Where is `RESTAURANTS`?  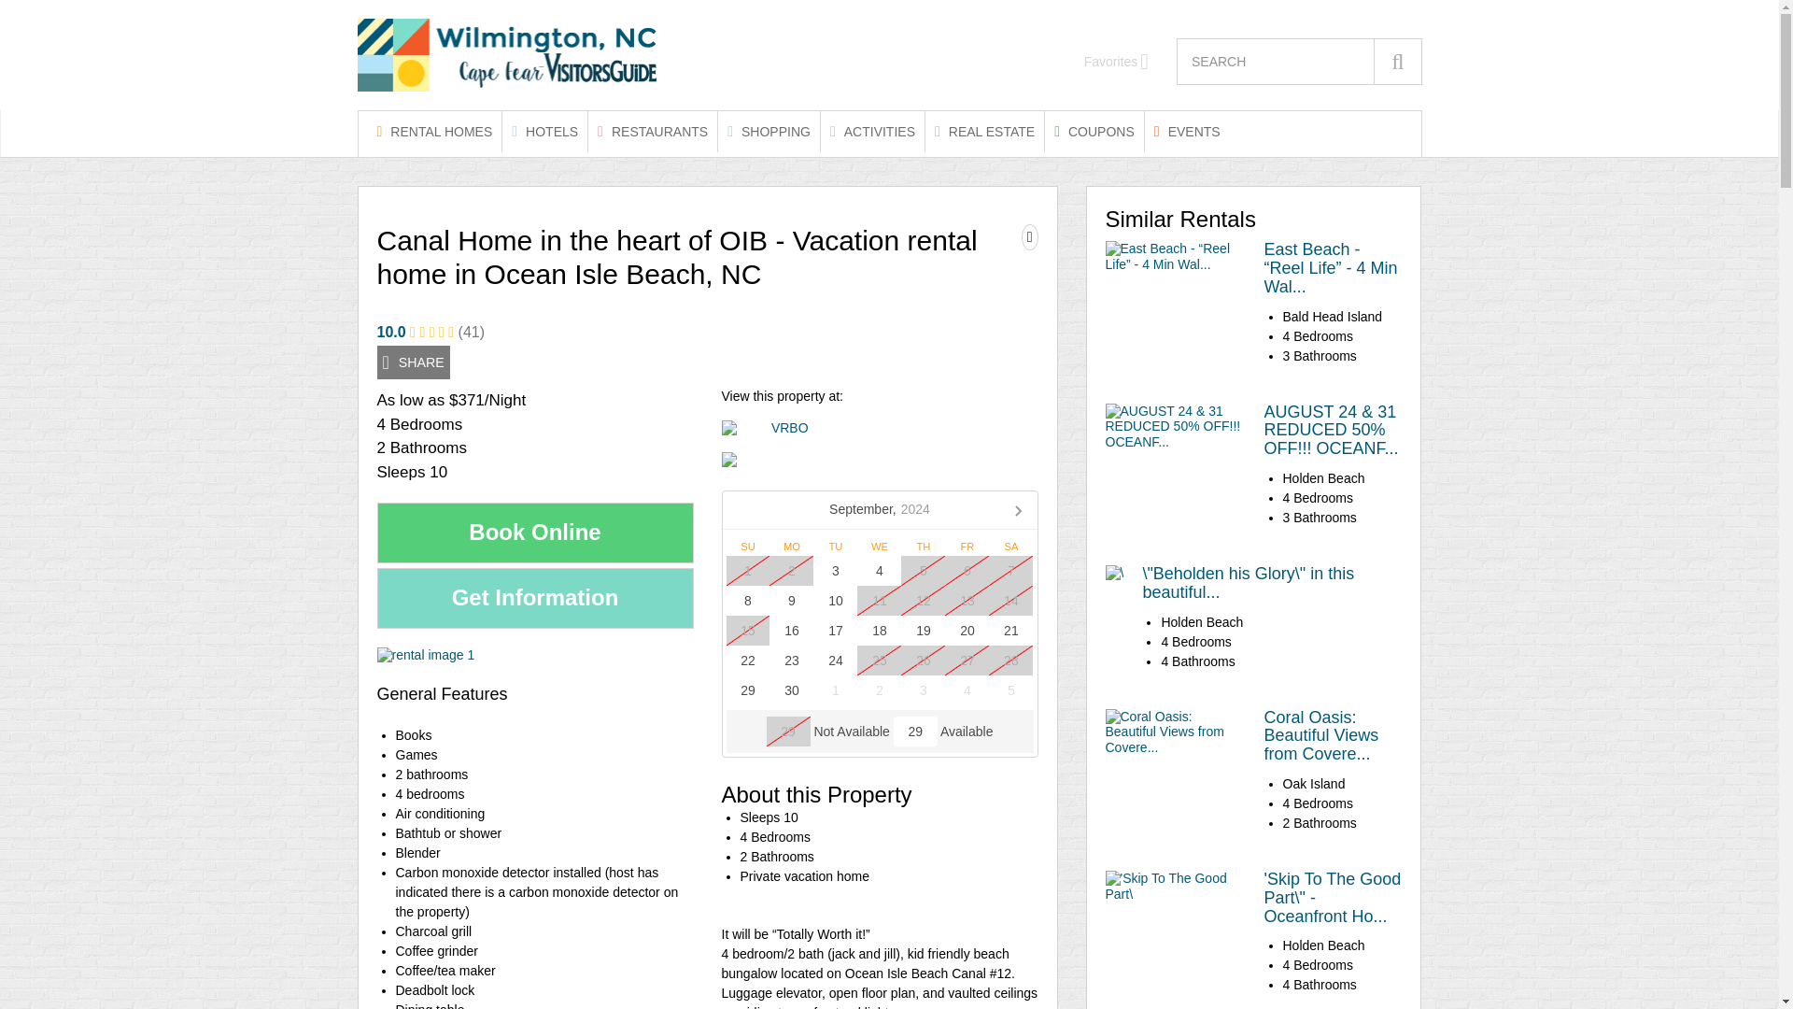 RESTAURANTS is located at coordinates (652, 131).